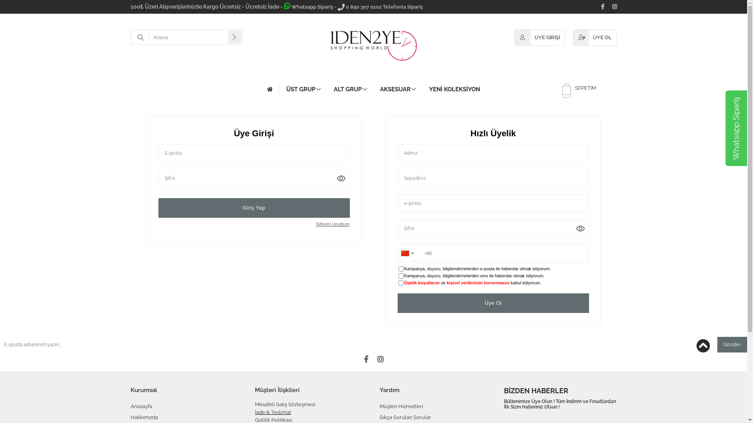  What do you see at coordinates (398, 89) in the screenshot?
I see `AKSESUAR` at bounding box center [398, 89].